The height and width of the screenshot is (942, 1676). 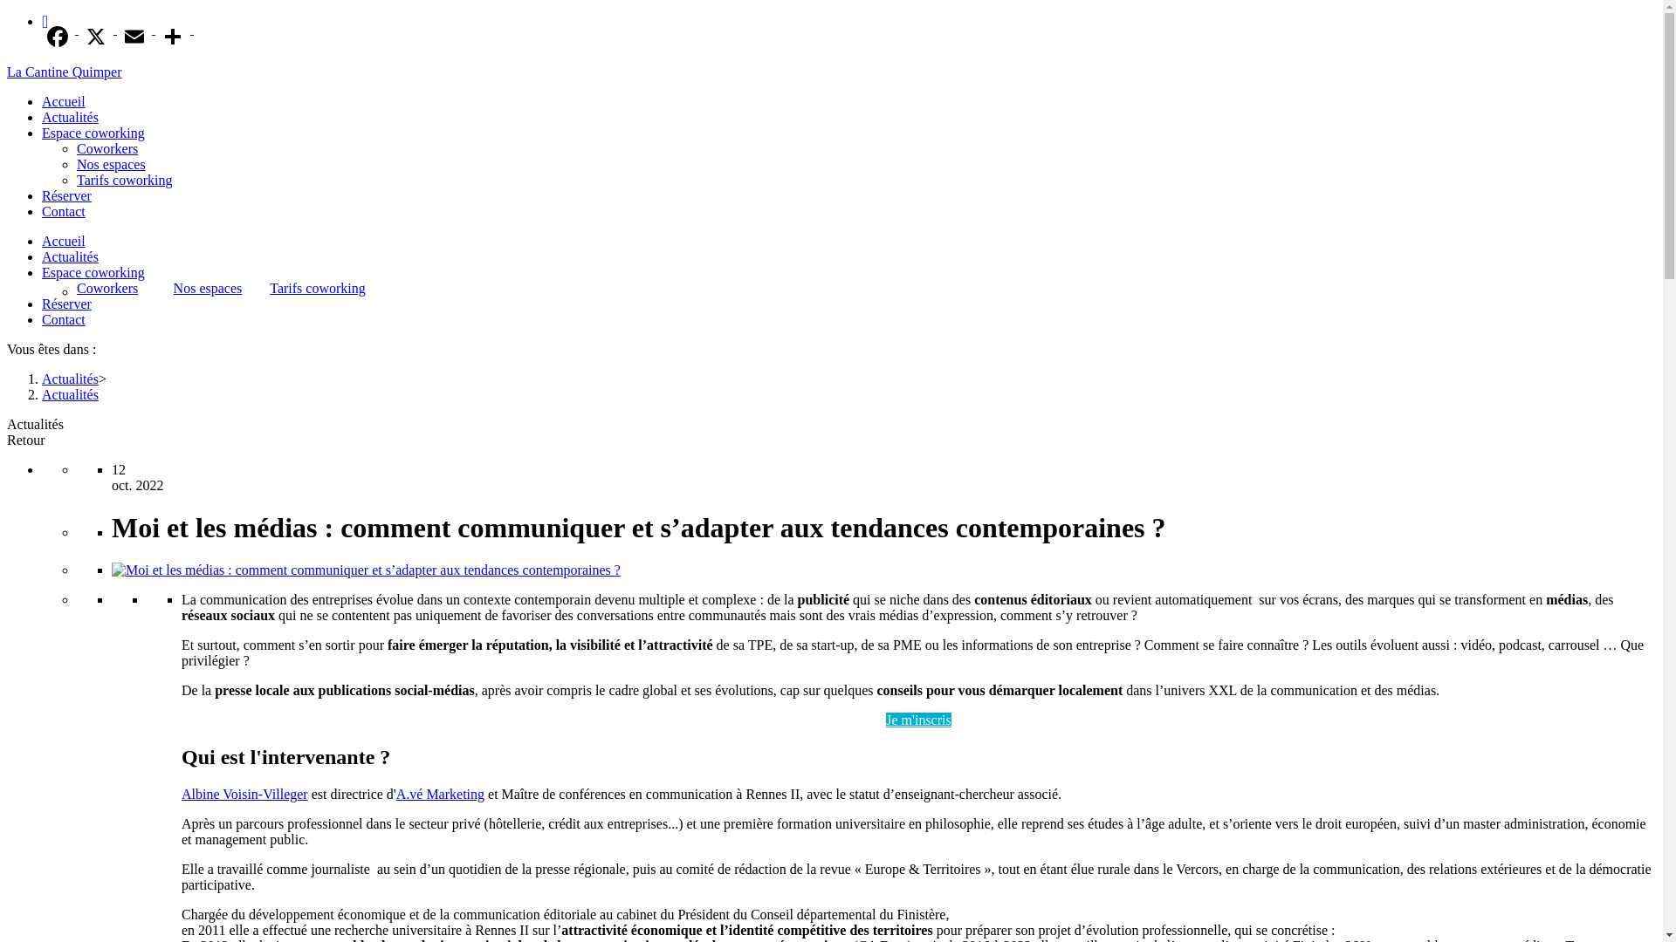 I want to click on Accueil, so click(x=64, y=101).